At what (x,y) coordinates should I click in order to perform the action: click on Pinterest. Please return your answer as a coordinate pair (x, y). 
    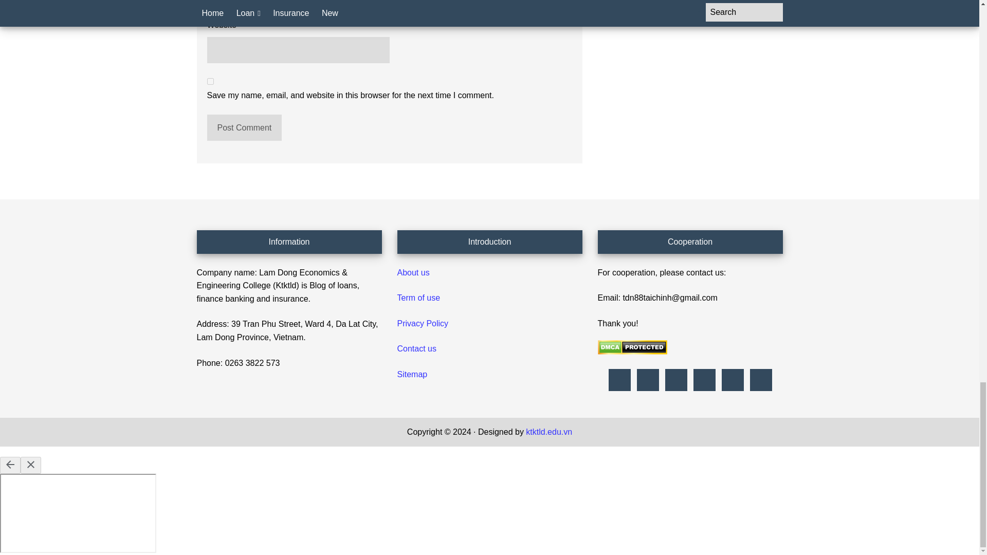
    Looking at the image, I should click on (648, 380).